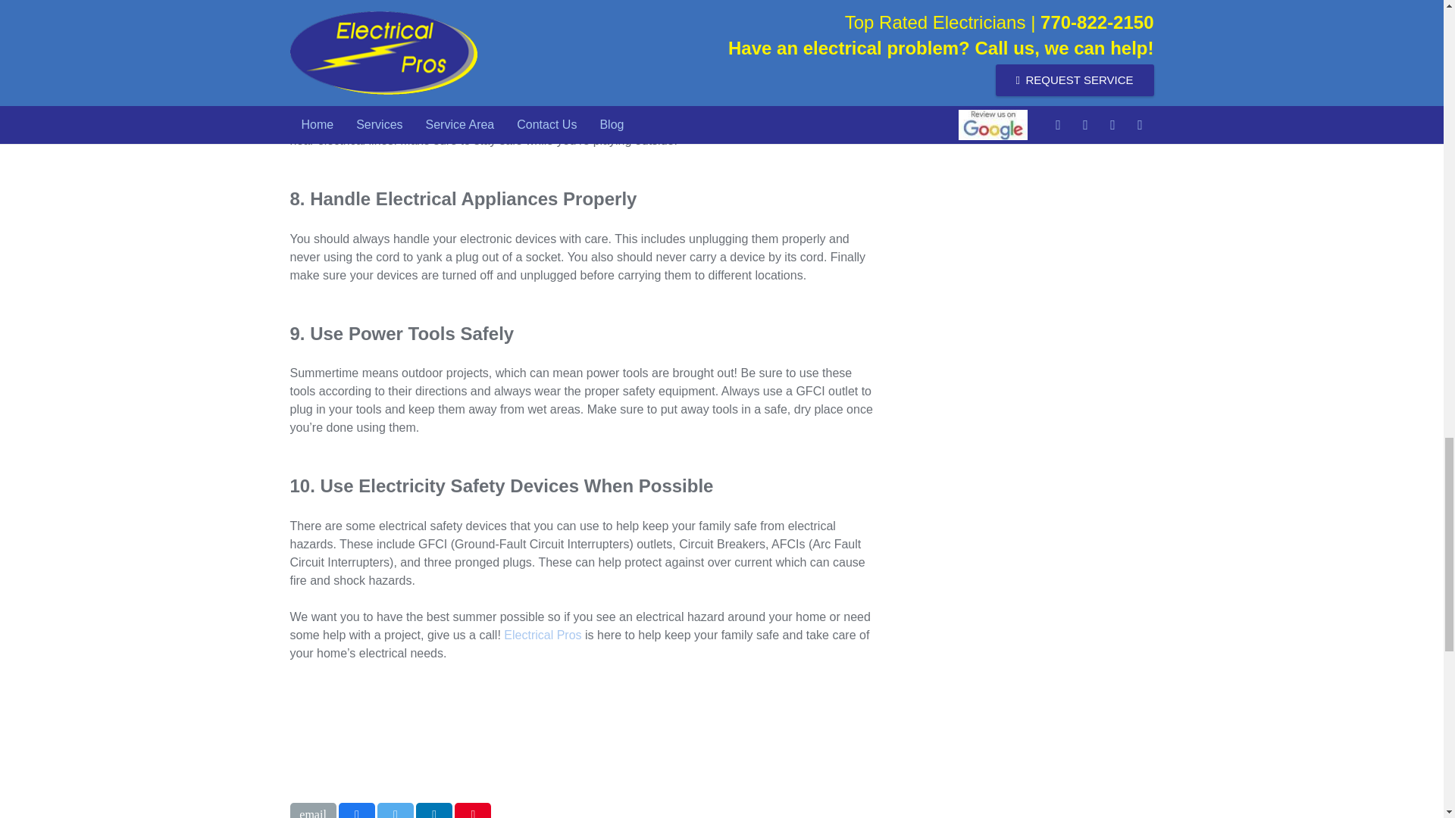  What do you see at coordinates (395, 810) in the screenshot?
I see `Tweet this` at bounding box center [395, 810].